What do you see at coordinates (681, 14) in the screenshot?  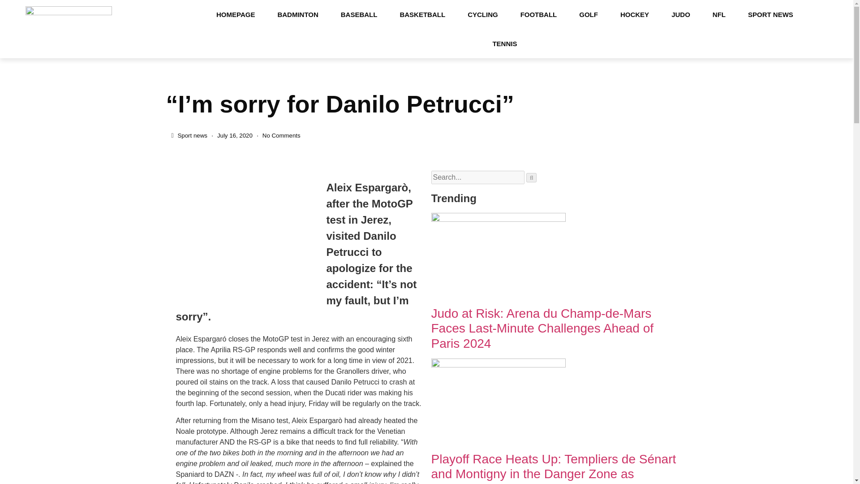 I see `JUDO` at bounding box center [681, 14].